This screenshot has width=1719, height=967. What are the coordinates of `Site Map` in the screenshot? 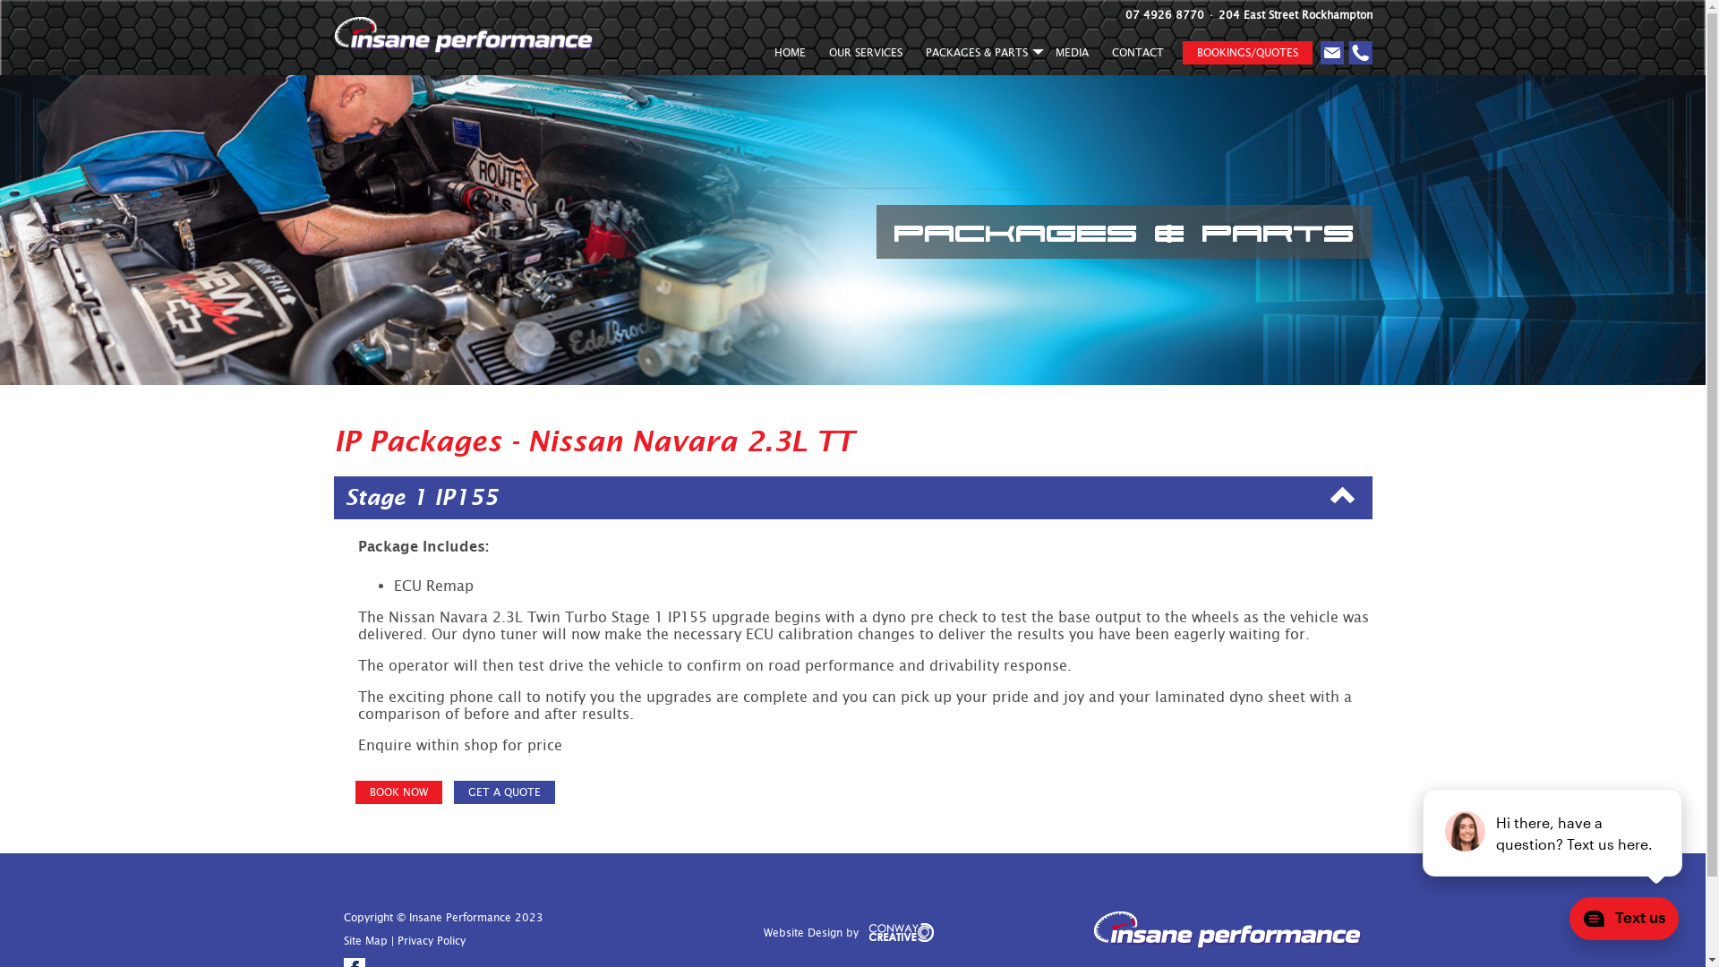 It's located at (365, 941).